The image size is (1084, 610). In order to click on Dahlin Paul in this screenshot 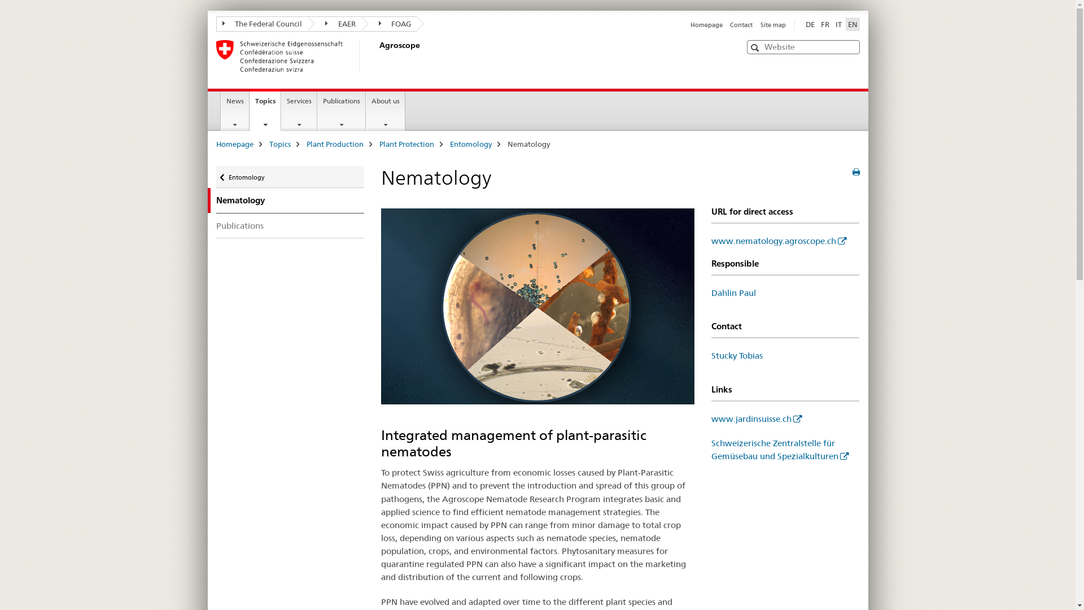, I will do `click(734, 293)`.